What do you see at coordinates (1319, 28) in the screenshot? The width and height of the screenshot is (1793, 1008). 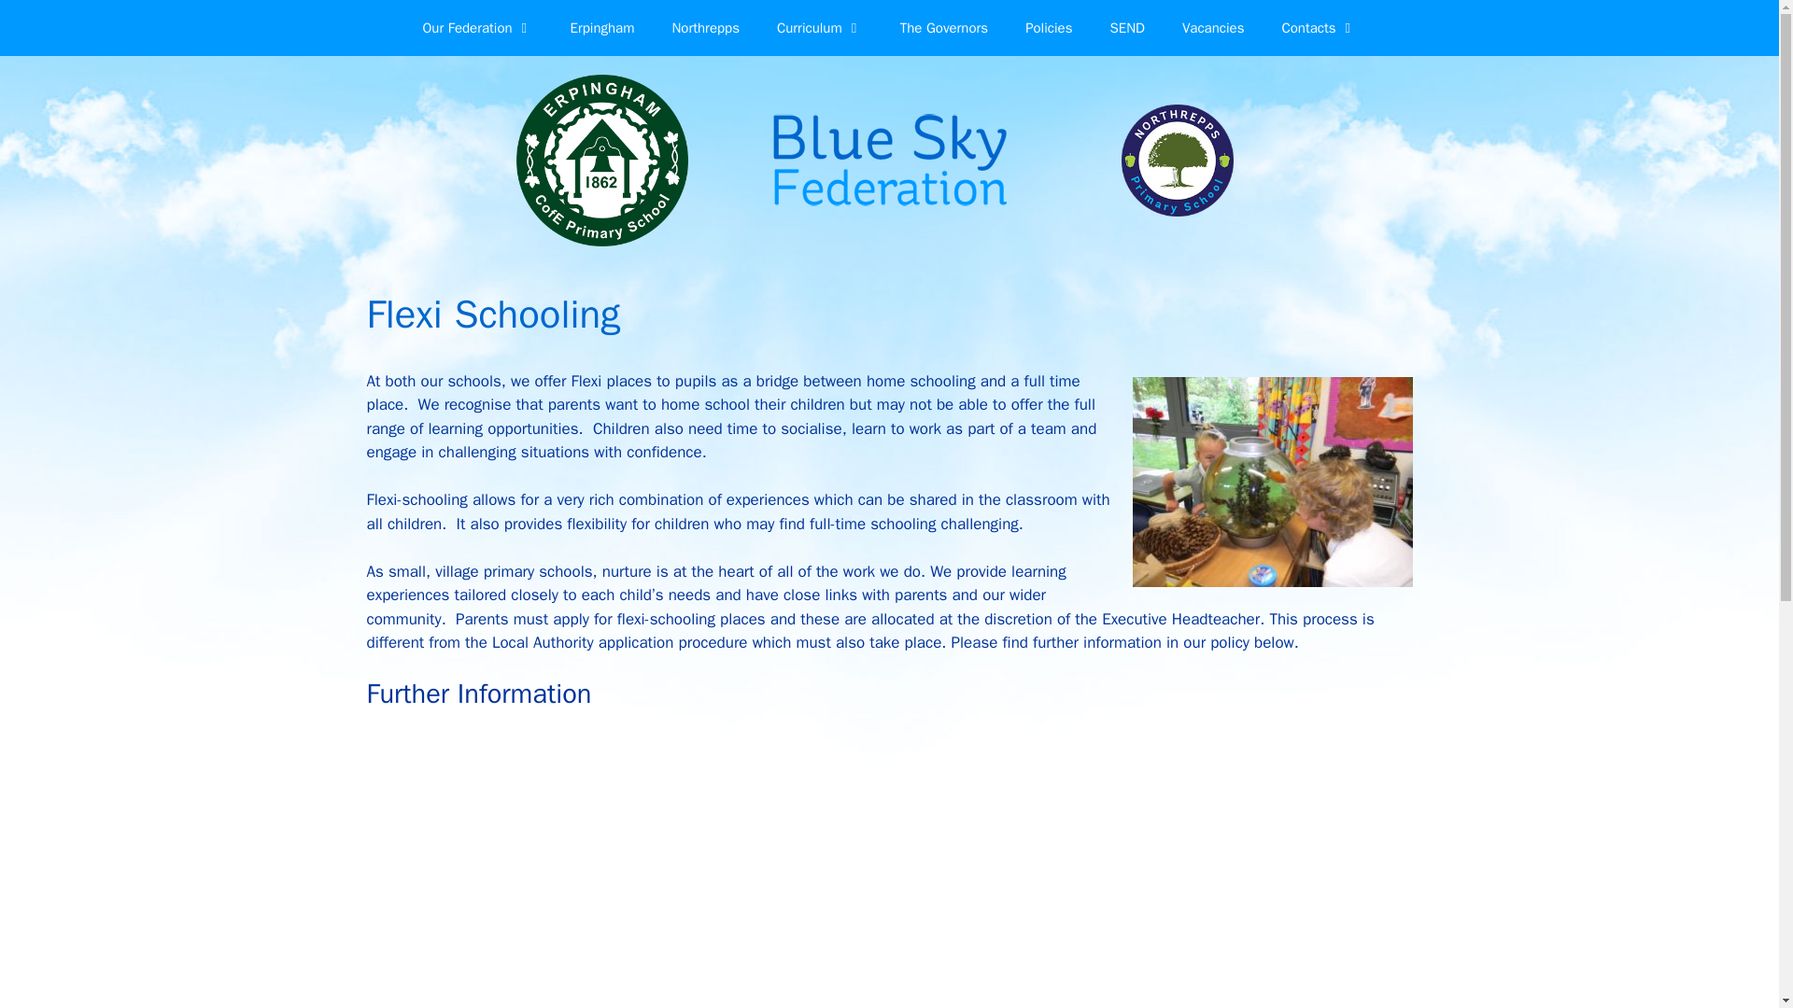 I see `Contacts` at bounding box center [1319, 28].